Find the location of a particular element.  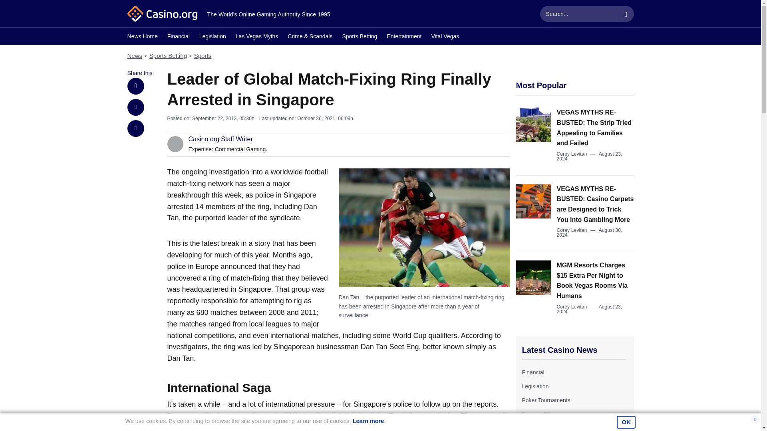

News Home is located at coordinates (142, 37).